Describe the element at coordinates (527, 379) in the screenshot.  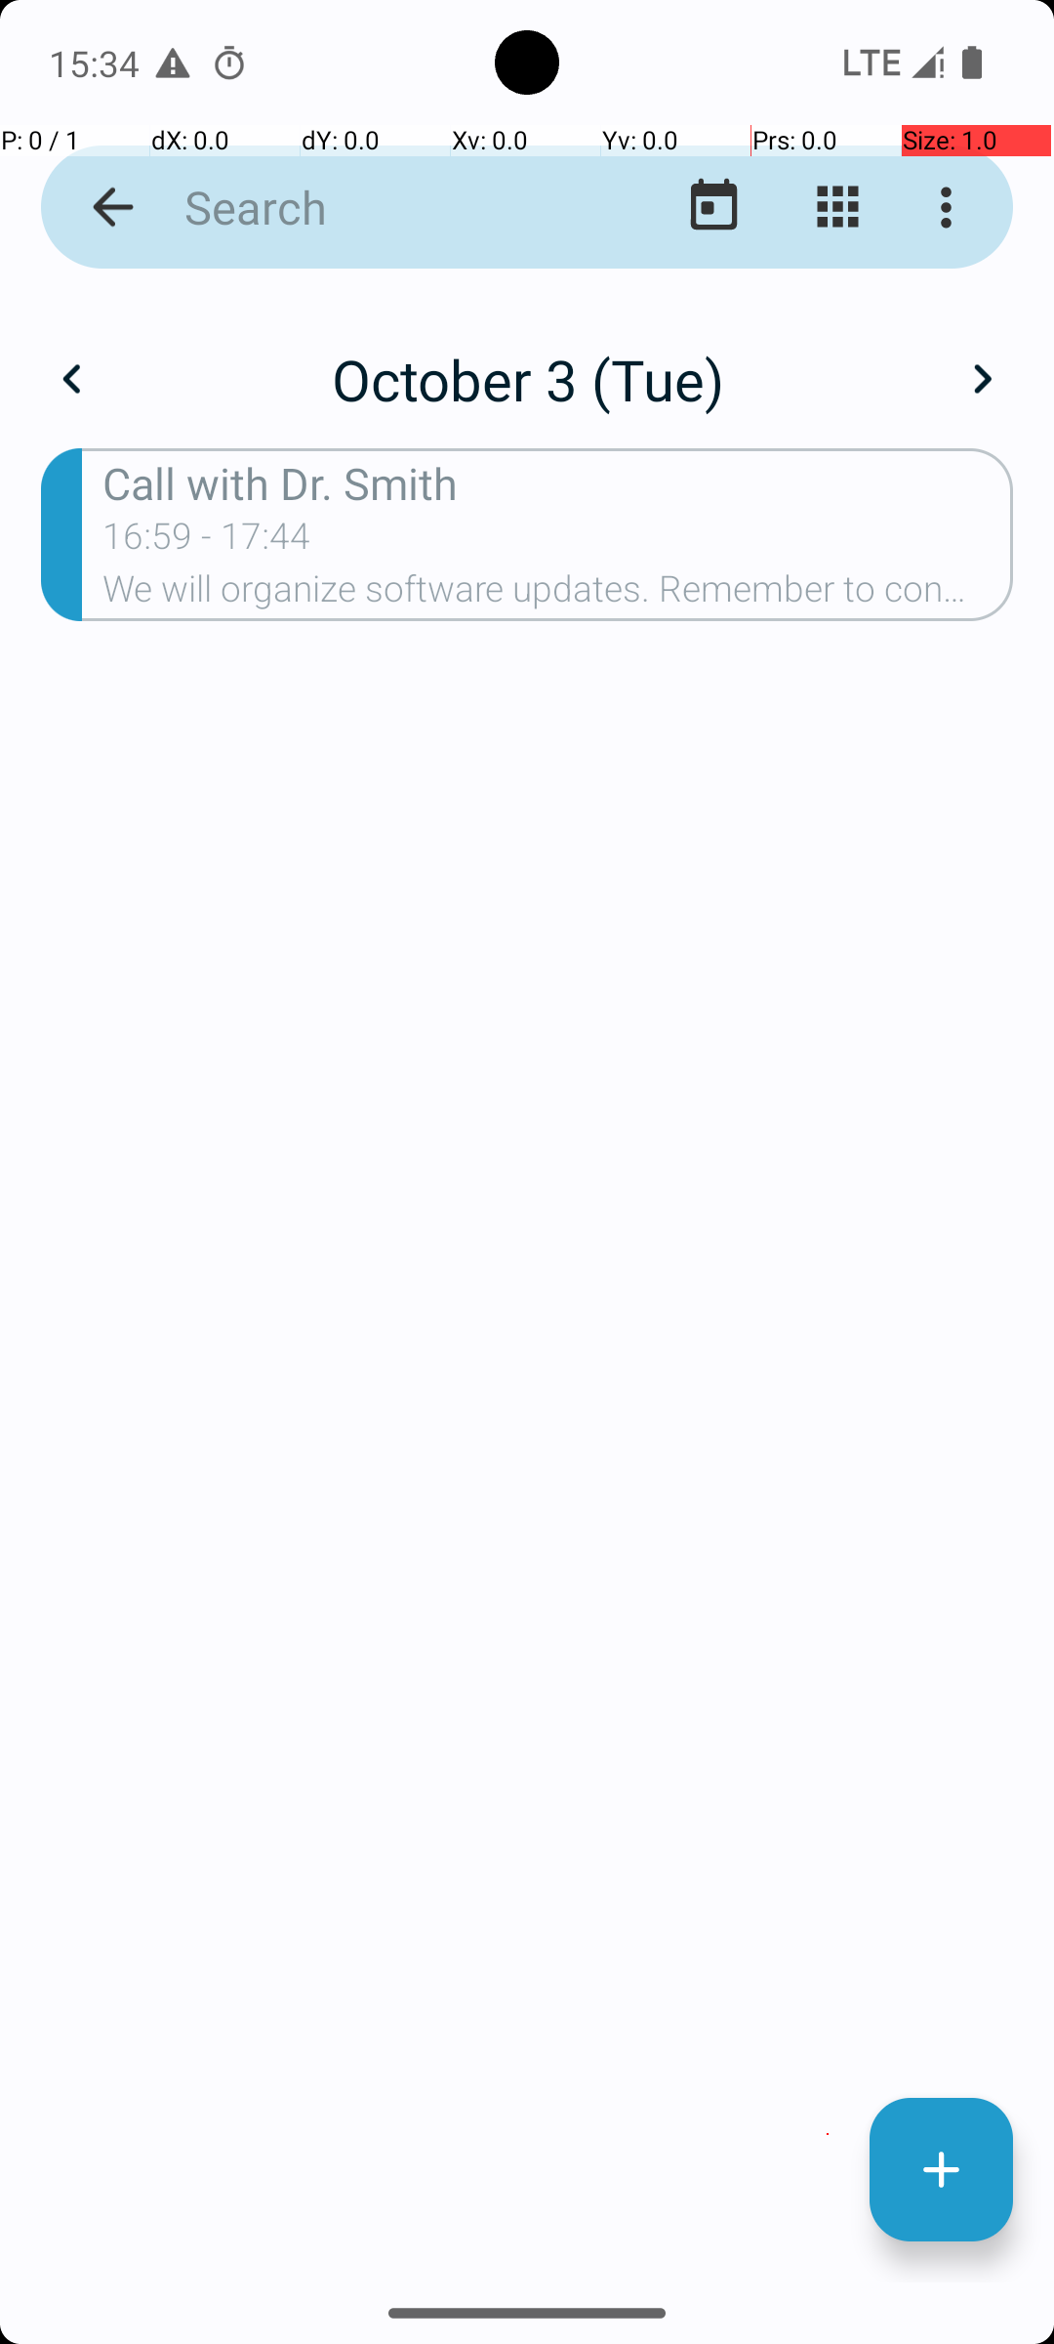
I see `October 3 (Tue)` at that location.